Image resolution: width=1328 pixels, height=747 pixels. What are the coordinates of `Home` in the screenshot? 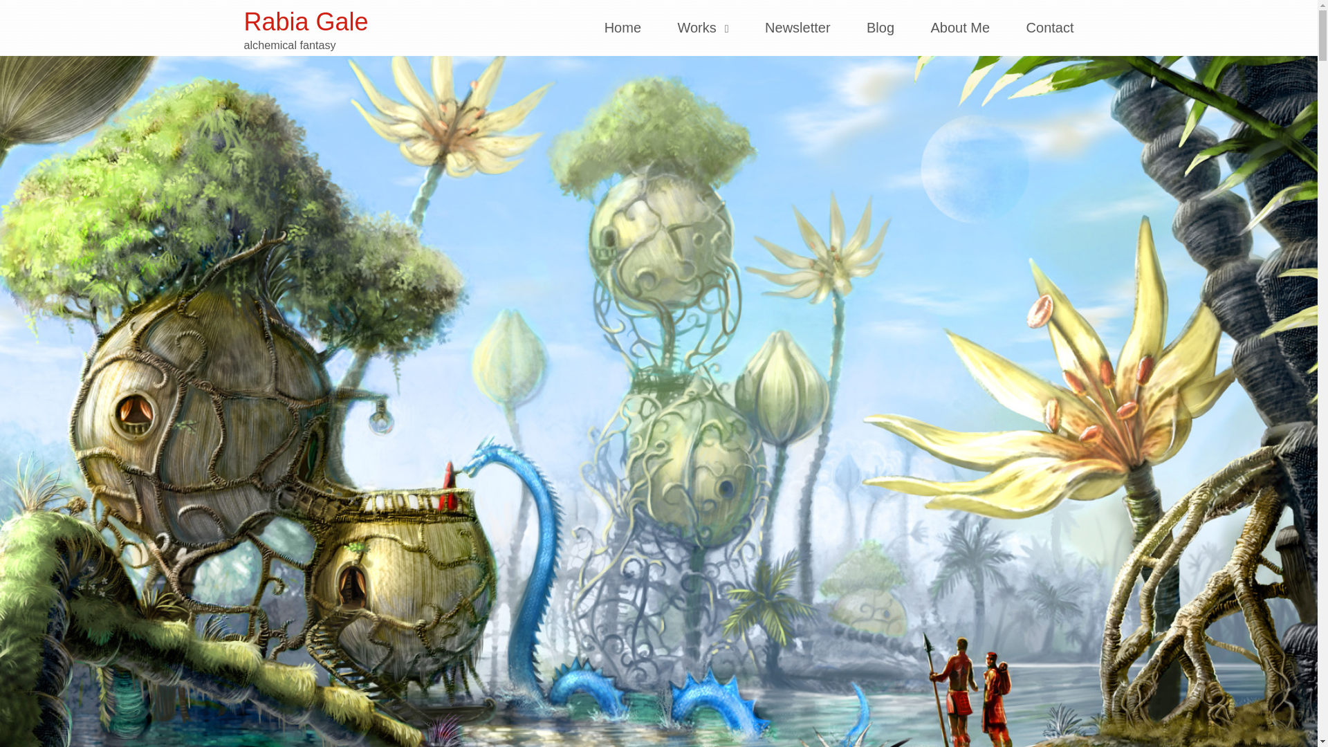 It's located at (622, 28).